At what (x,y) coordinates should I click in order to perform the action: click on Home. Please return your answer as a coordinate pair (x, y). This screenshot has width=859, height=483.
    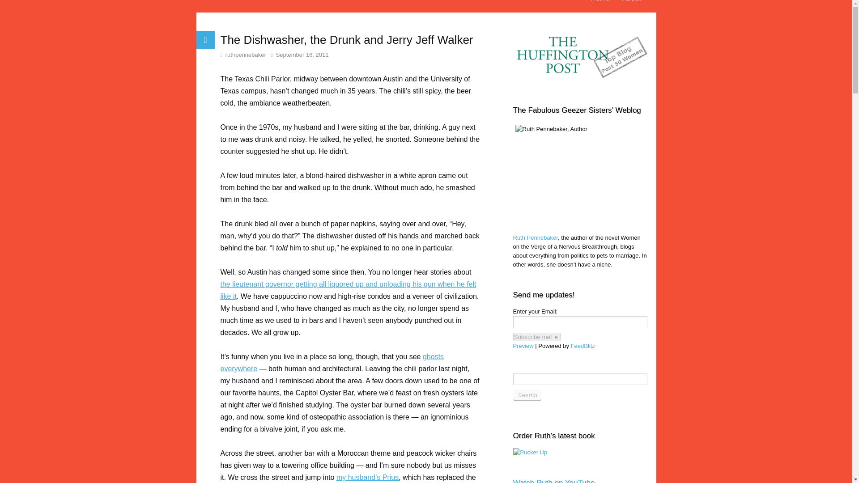
    Looking at the image, I should click on (600, 3).